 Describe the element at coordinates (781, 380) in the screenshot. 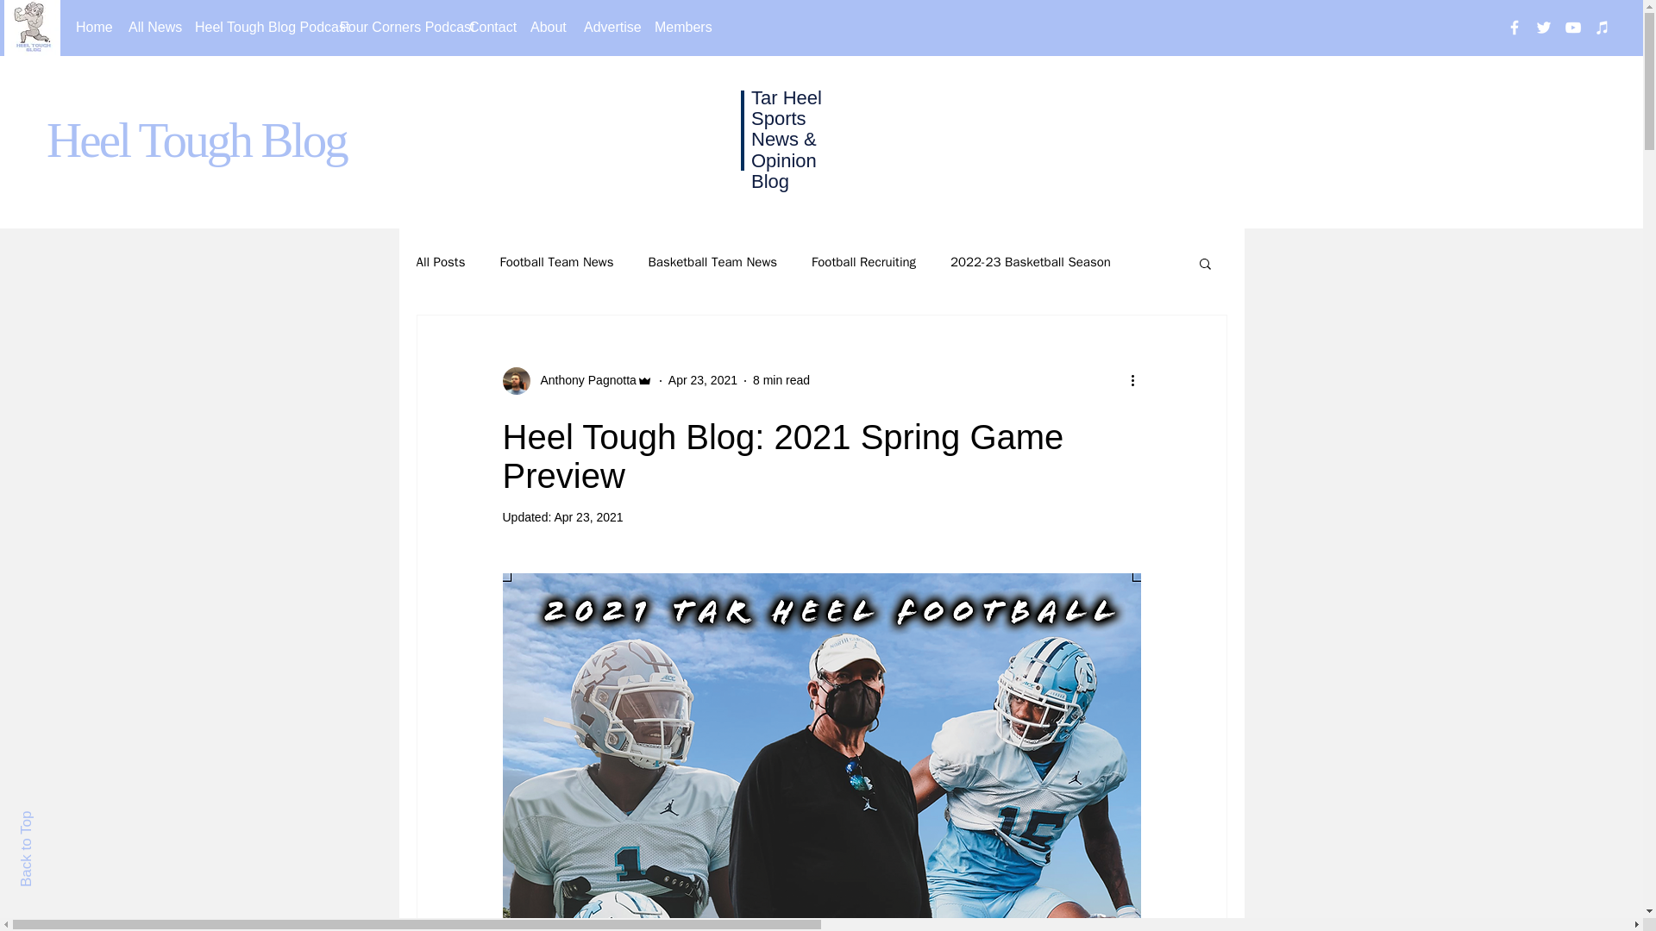

I see `8 min read` at that location.